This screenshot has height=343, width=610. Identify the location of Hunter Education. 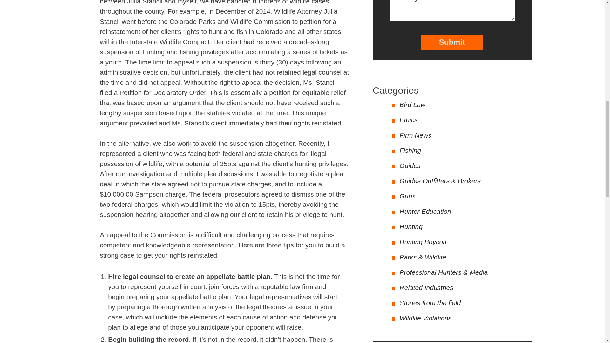
(425, 212).